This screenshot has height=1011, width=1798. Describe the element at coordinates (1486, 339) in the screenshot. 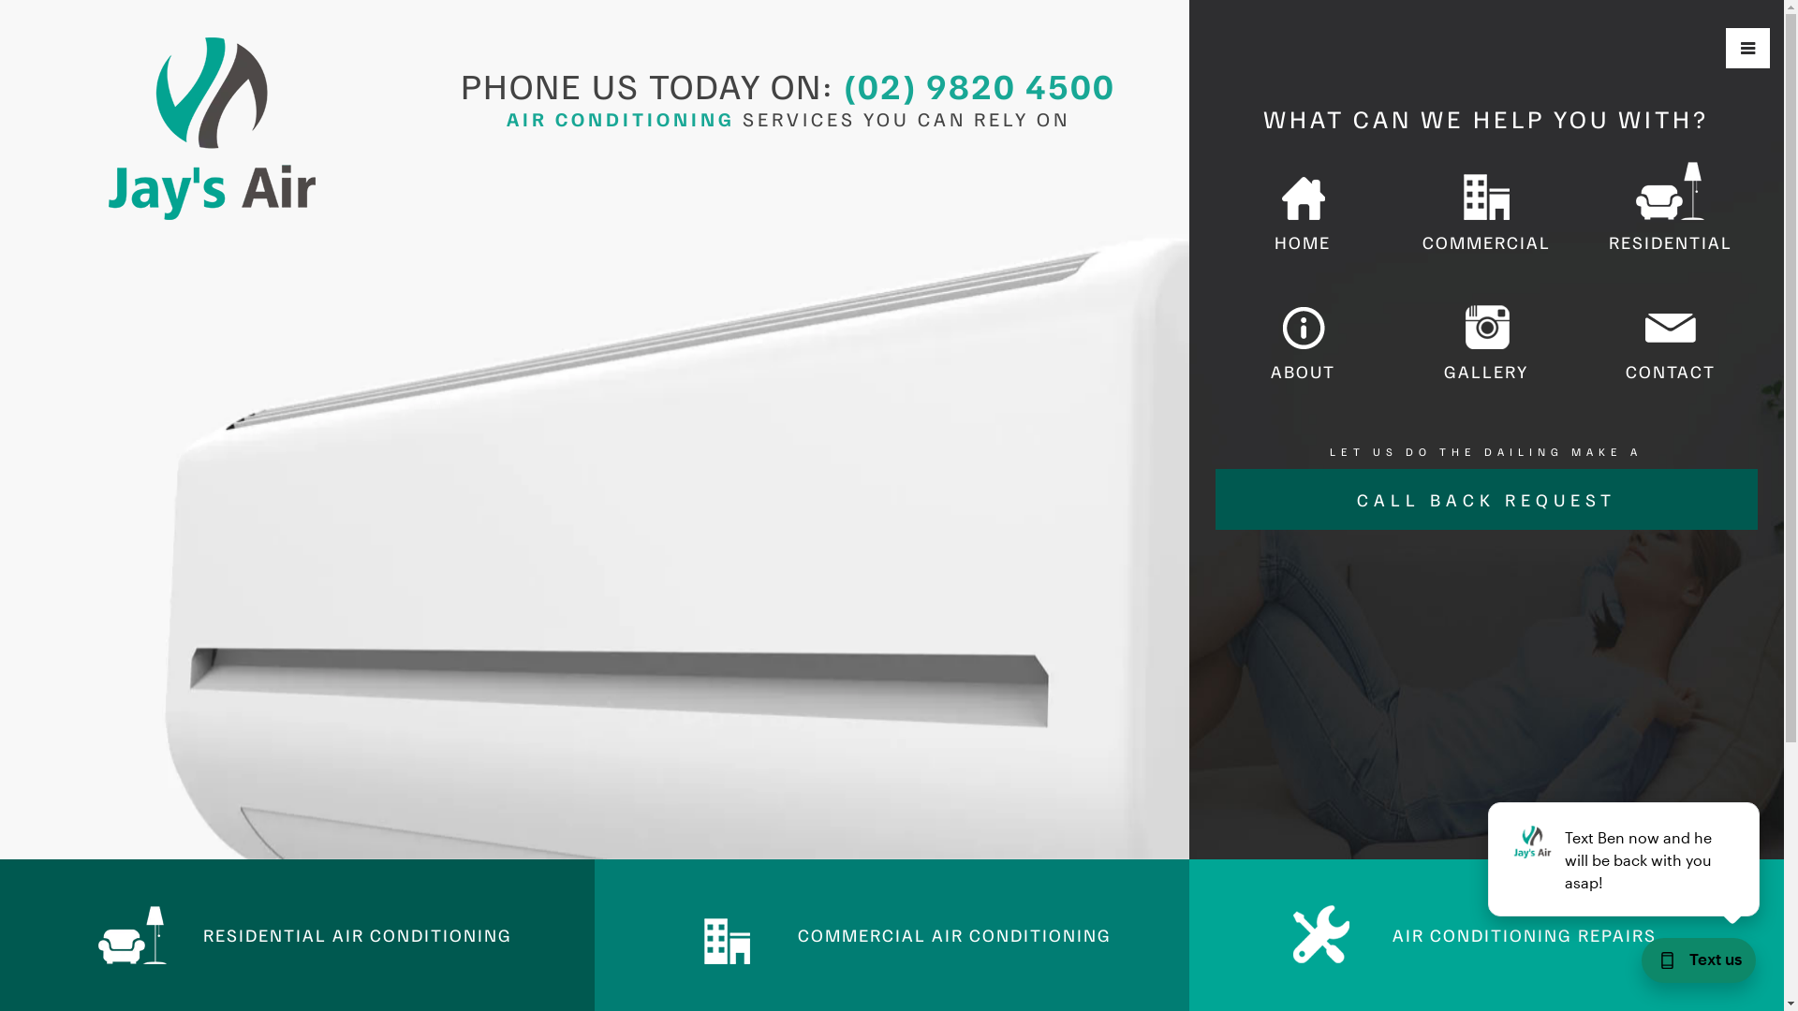

I see `GALLERY` at that location.